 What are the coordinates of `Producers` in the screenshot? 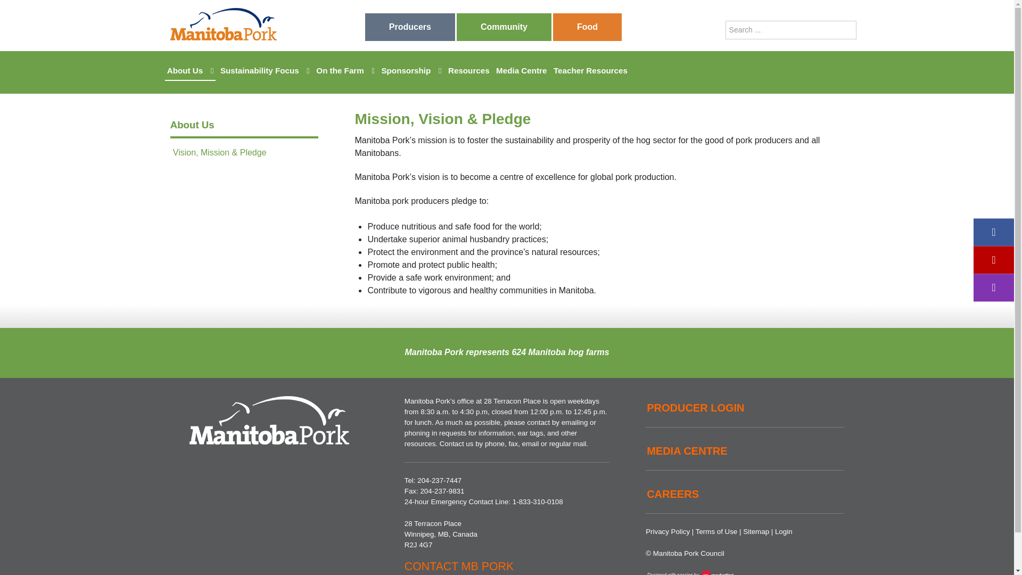 It's located at (410, 27).